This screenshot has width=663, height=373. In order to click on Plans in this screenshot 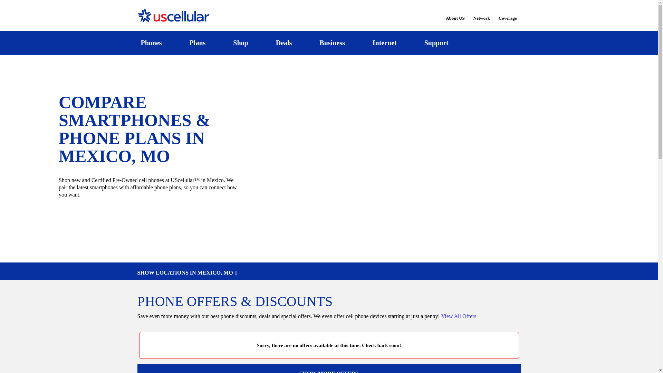, I will do `click(198, 43)`.